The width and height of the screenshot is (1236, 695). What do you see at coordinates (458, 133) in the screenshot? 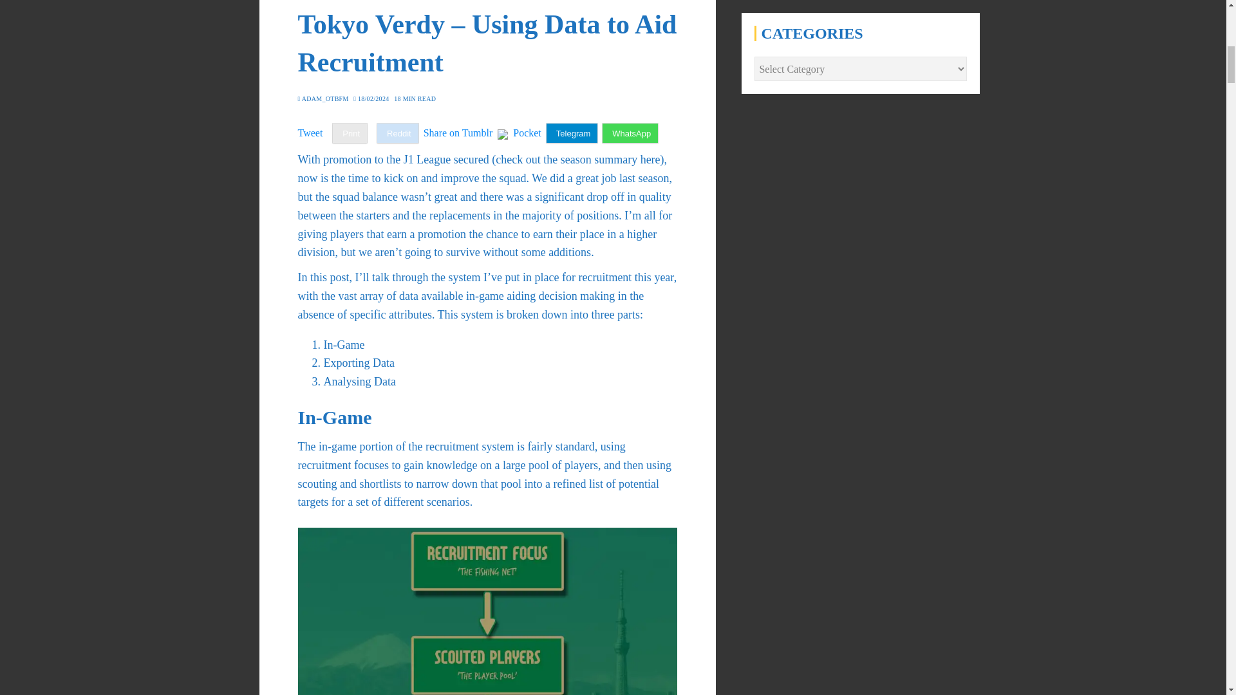
I see `Share on Tumblr` at bounding box center [458, 133].